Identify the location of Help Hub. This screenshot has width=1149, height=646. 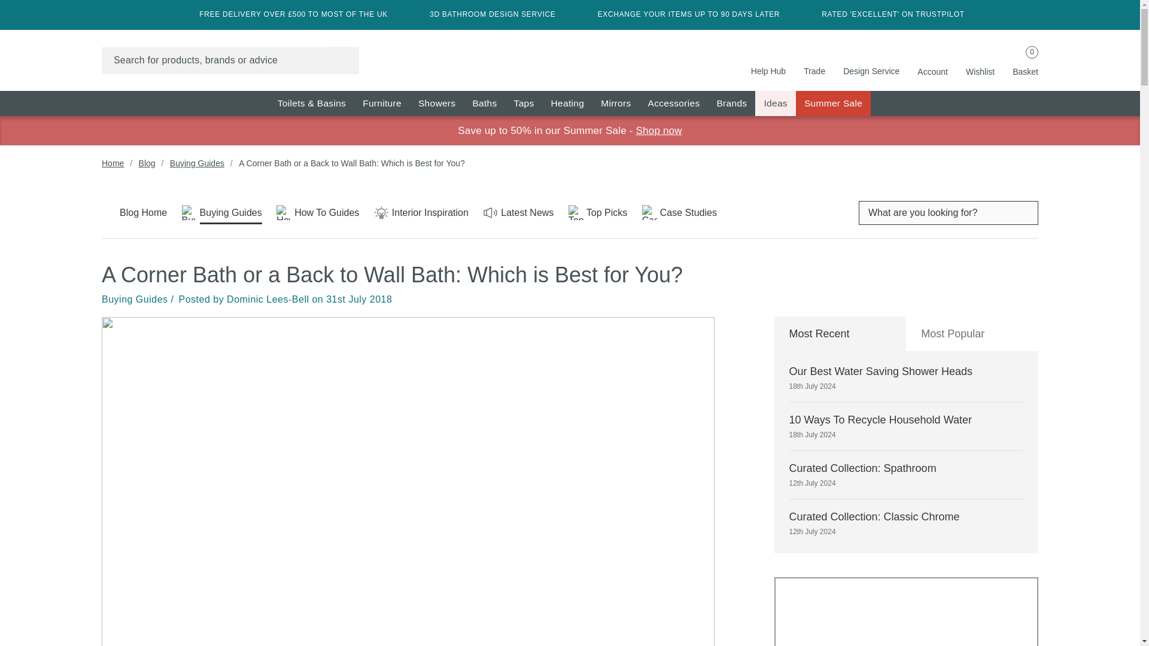
(437, 103).